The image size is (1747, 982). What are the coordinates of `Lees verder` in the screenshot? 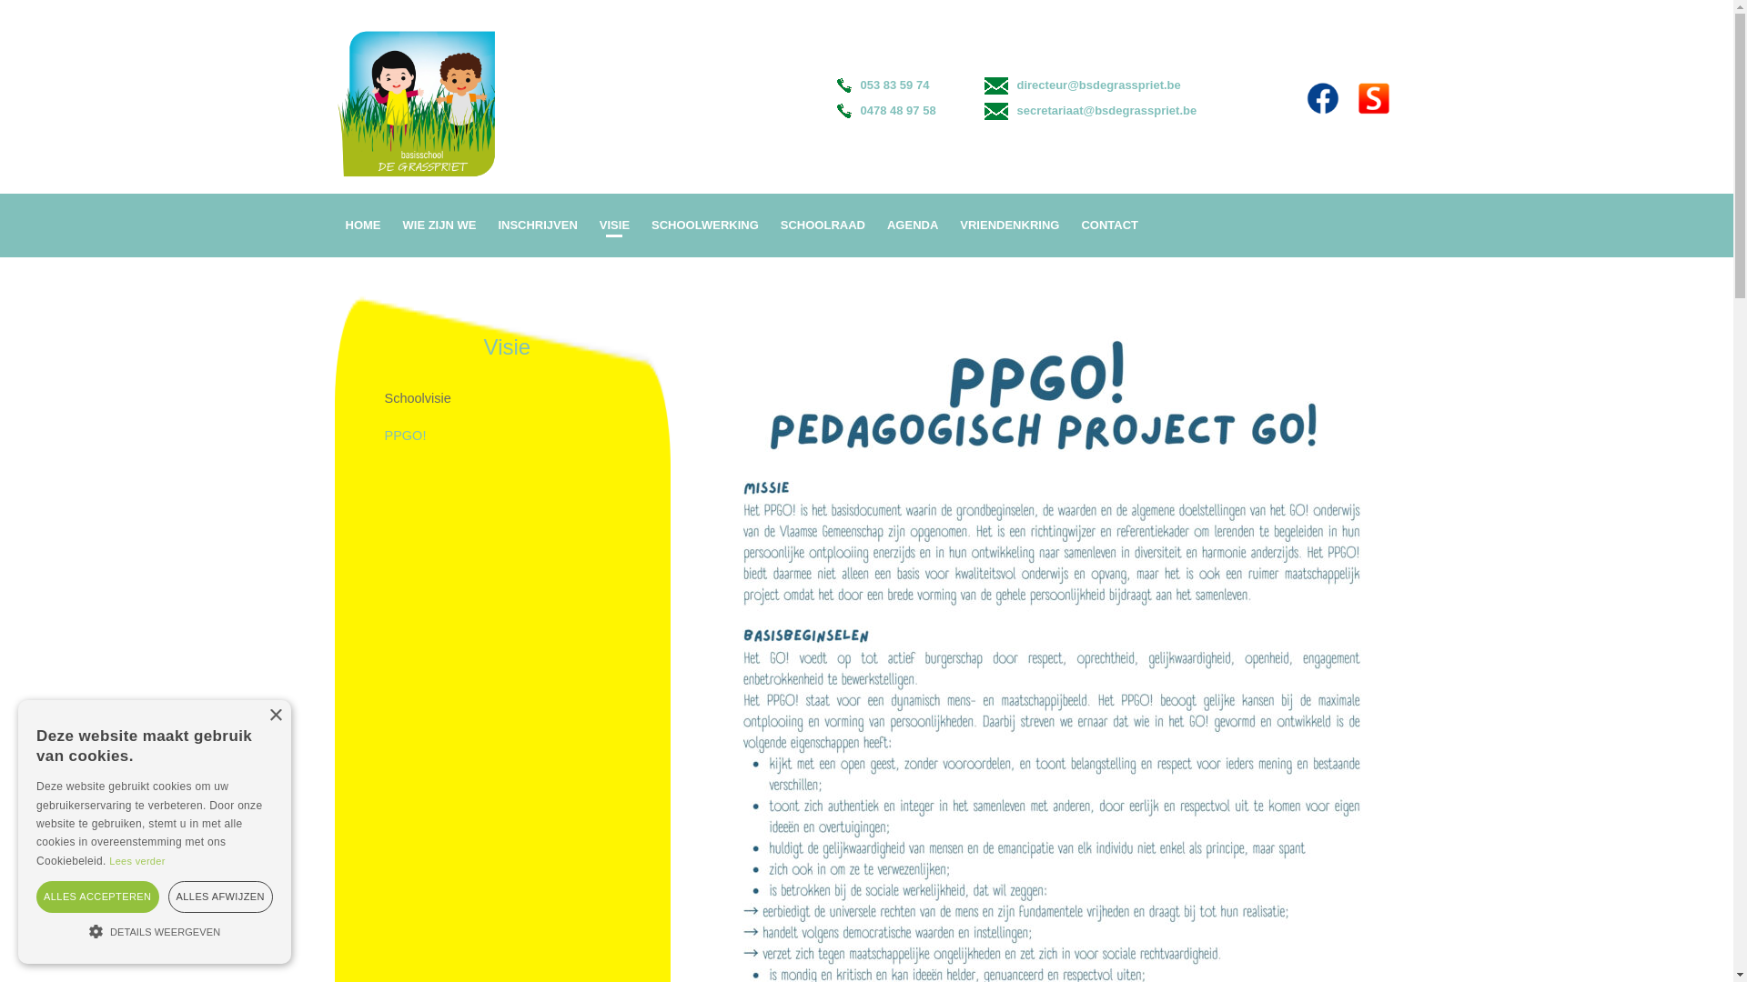 It's located at (136, 861).